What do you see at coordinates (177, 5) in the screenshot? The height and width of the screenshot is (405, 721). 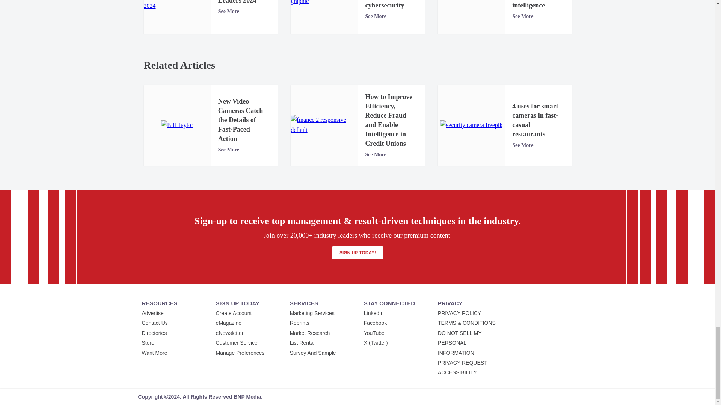 I see `Security's Top Cybersecurity Leaders 2024` at bounding box center [177, 5].